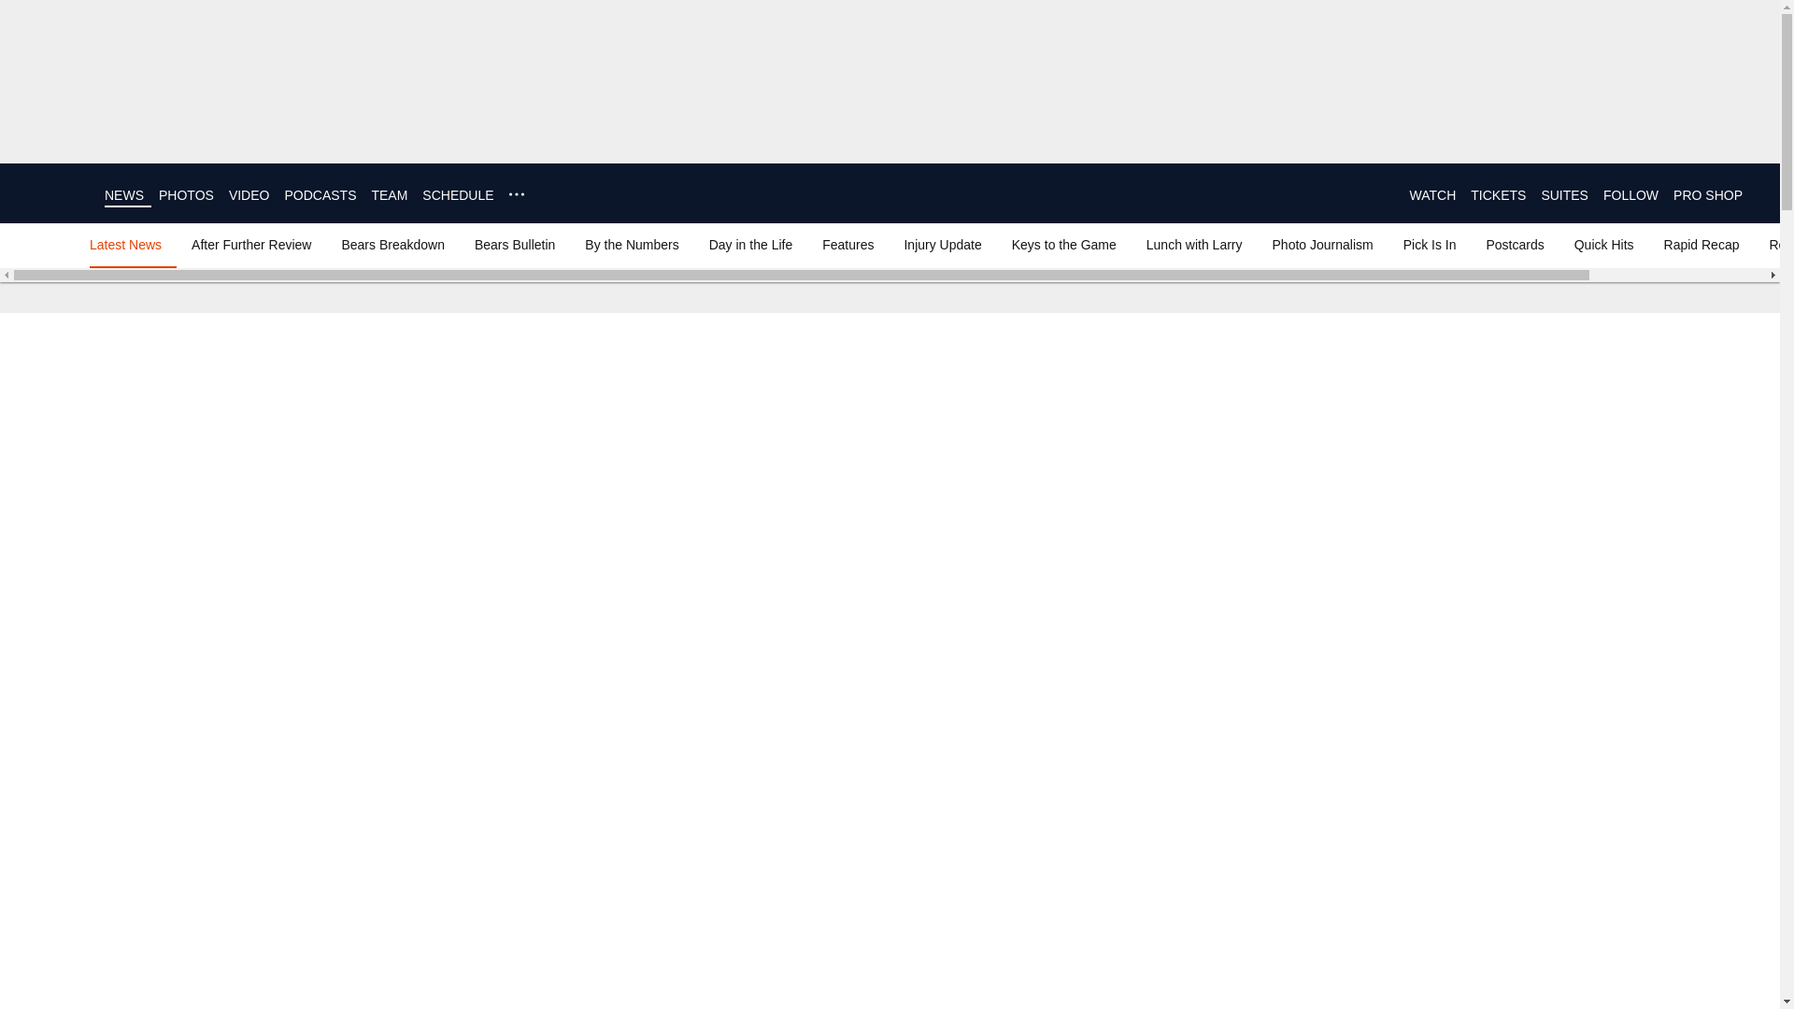 This screenshot has width=1794, height=1009. I want to click on SUITES, so click(1564, 194).